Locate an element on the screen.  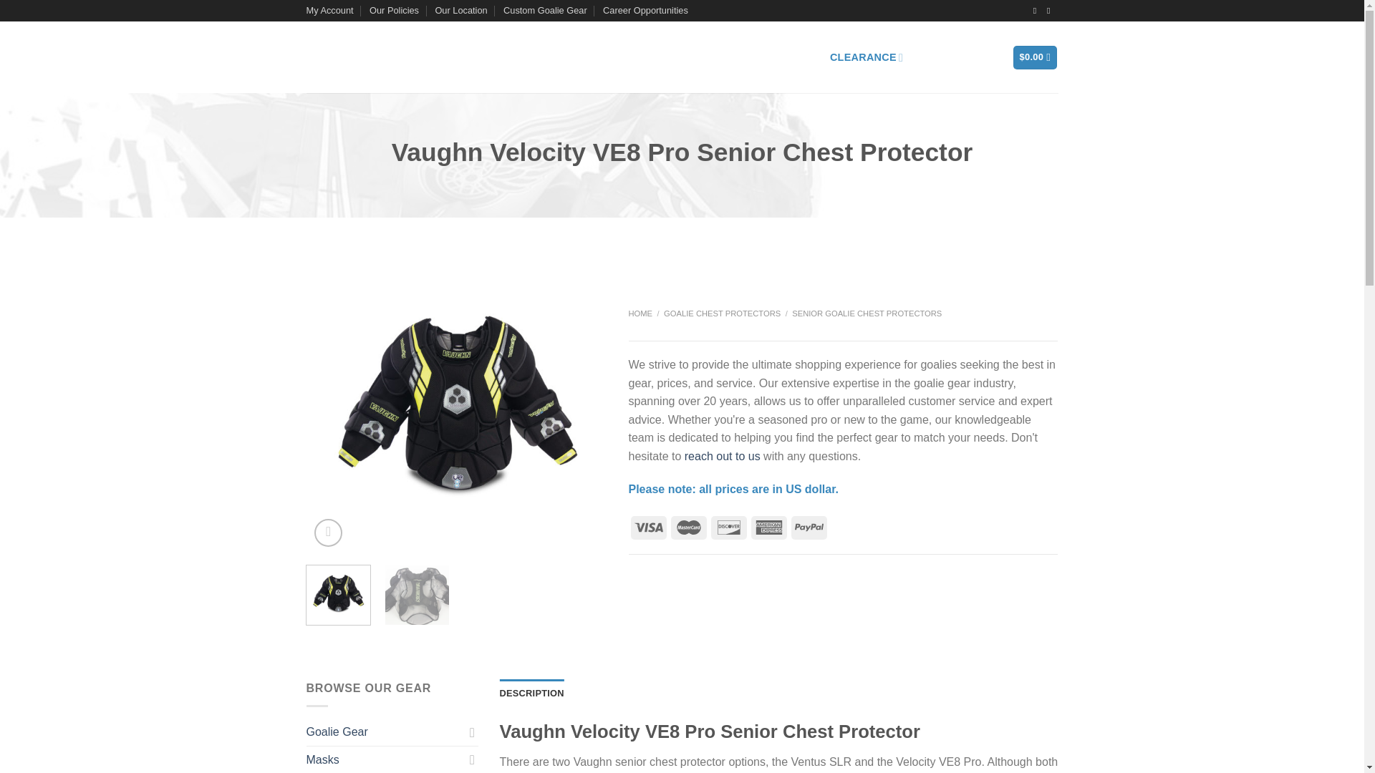
Career Opportunities is located at coordinates (646, 11).